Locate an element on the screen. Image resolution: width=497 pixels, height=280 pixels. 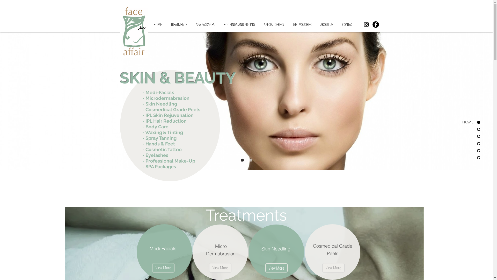
Hands & Feet is located at coordinates (160, 144).